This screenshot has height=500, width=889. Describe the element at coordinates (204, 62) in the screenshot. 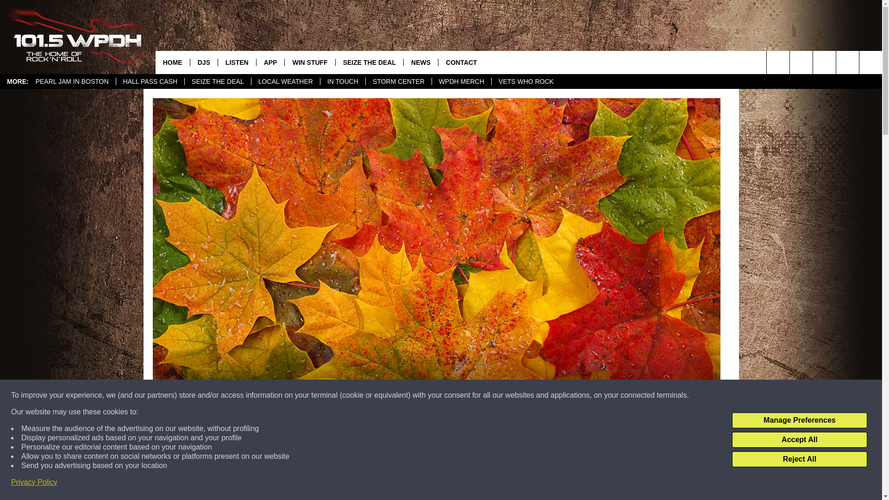

I see `DJS` at that location.